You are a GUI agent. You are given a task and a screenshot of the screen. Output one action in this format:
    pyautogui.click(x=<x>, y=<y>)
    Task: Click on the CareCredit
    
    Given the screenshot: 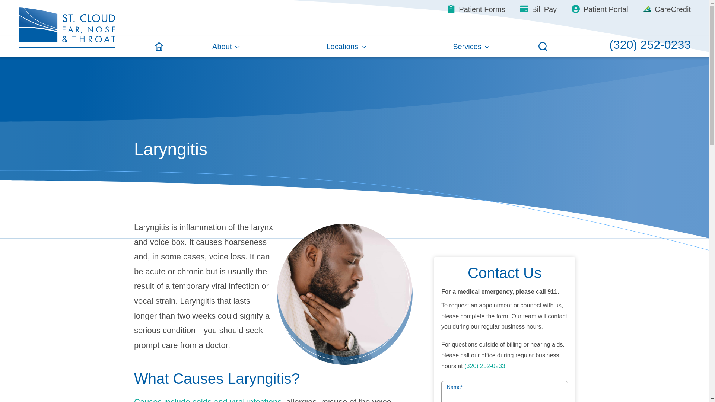 What is the action you would take?
    pyautogui.click(x=667, y=9)
    